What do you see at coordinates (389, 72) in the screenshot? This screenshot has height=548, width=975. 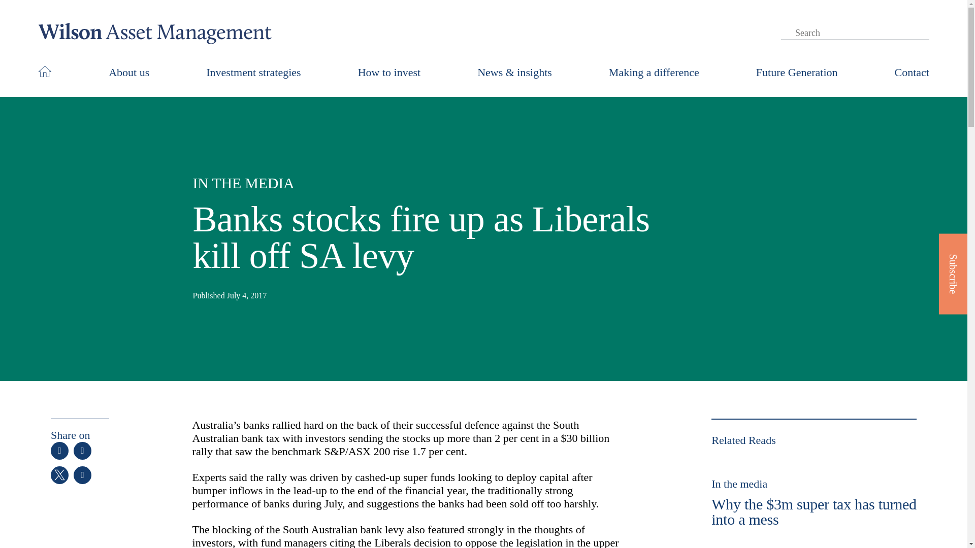 I see `How to invest` at bounding box center [389, 72].